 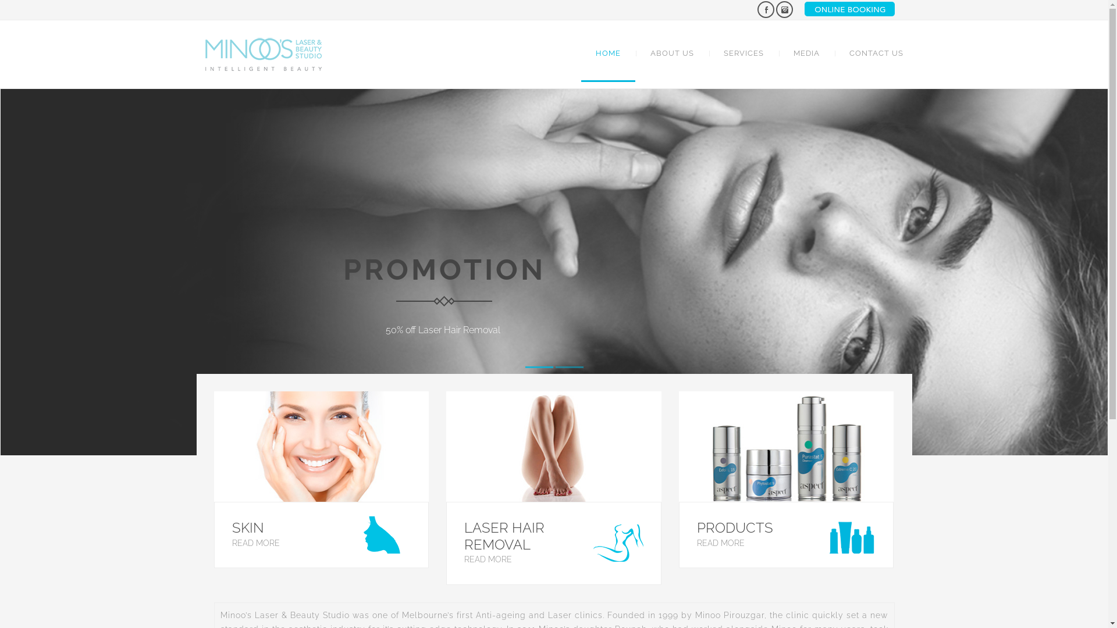 I want to click on Products, so click(x=787, y=447).